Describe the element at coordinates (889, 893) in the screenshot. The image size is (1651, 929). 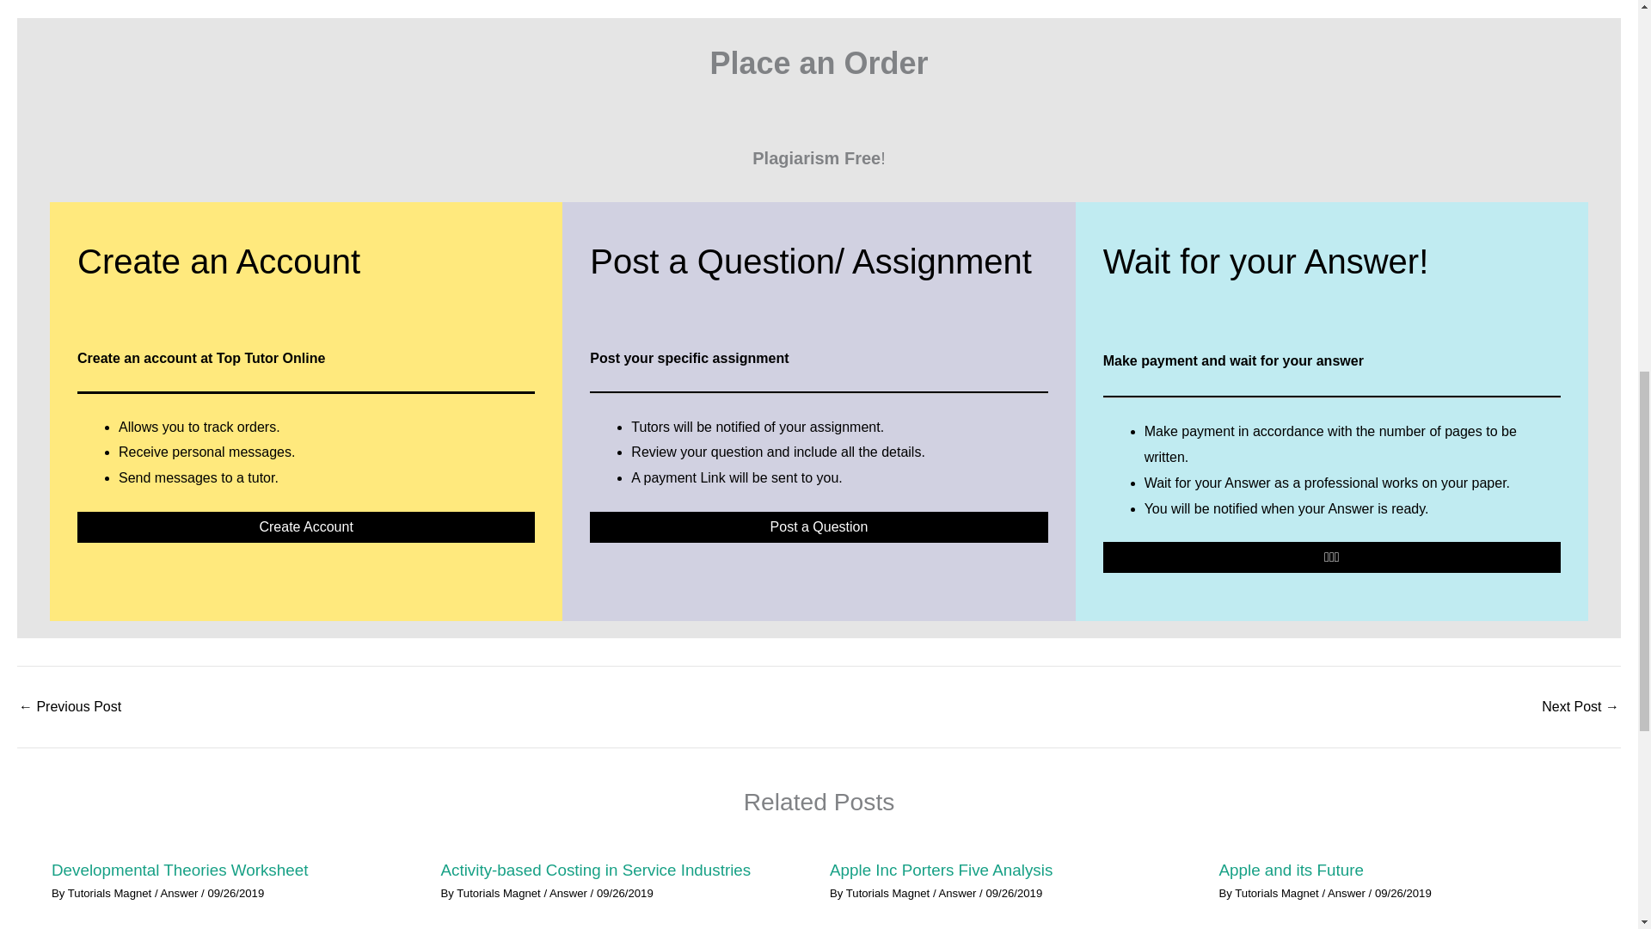
I see `View all posts by Tutorials Magnet` at that location.